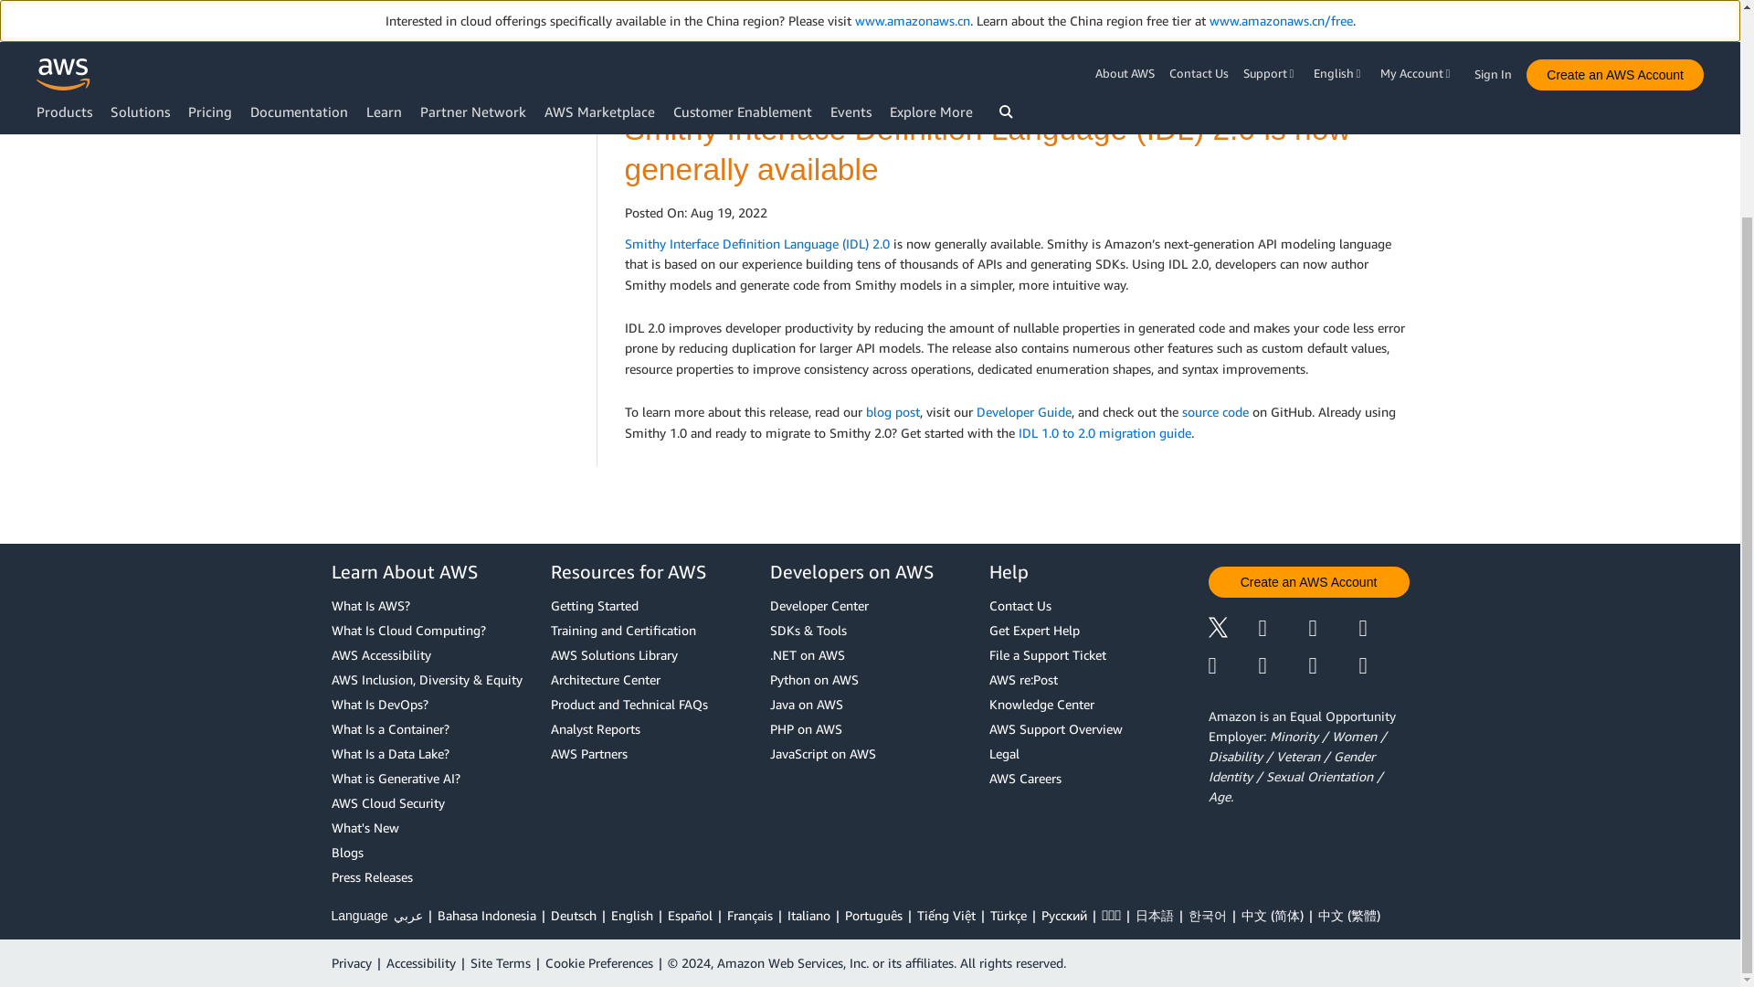  Describe the element at coordinates (1232, 665) in the screenshot. I see `Twitch` at that location.